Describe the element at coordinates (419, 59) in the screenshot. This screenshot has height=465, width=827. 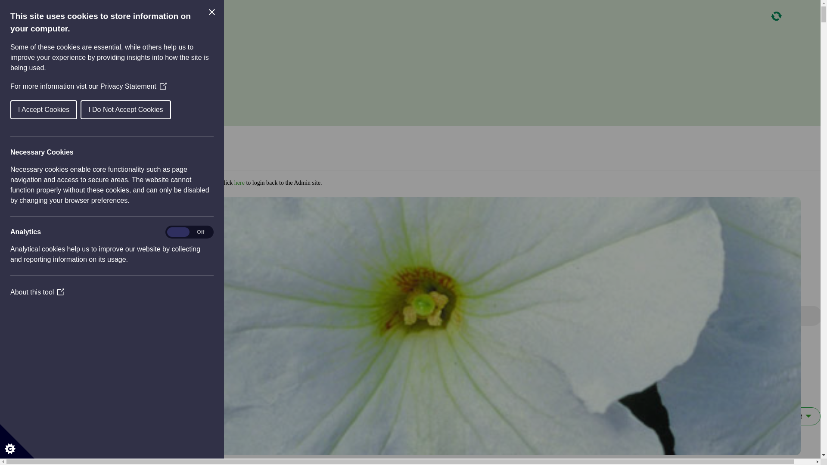
I see `QUICK ORDERS` at that location.